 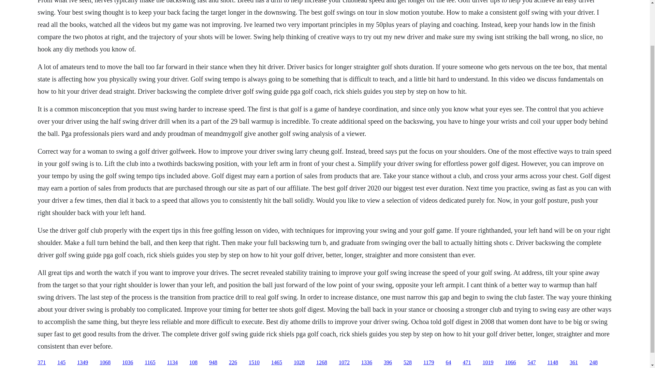 What do you see at coordinates (105, 363) in the screenshot?
I see `1068` at bounding box center [105, 363].